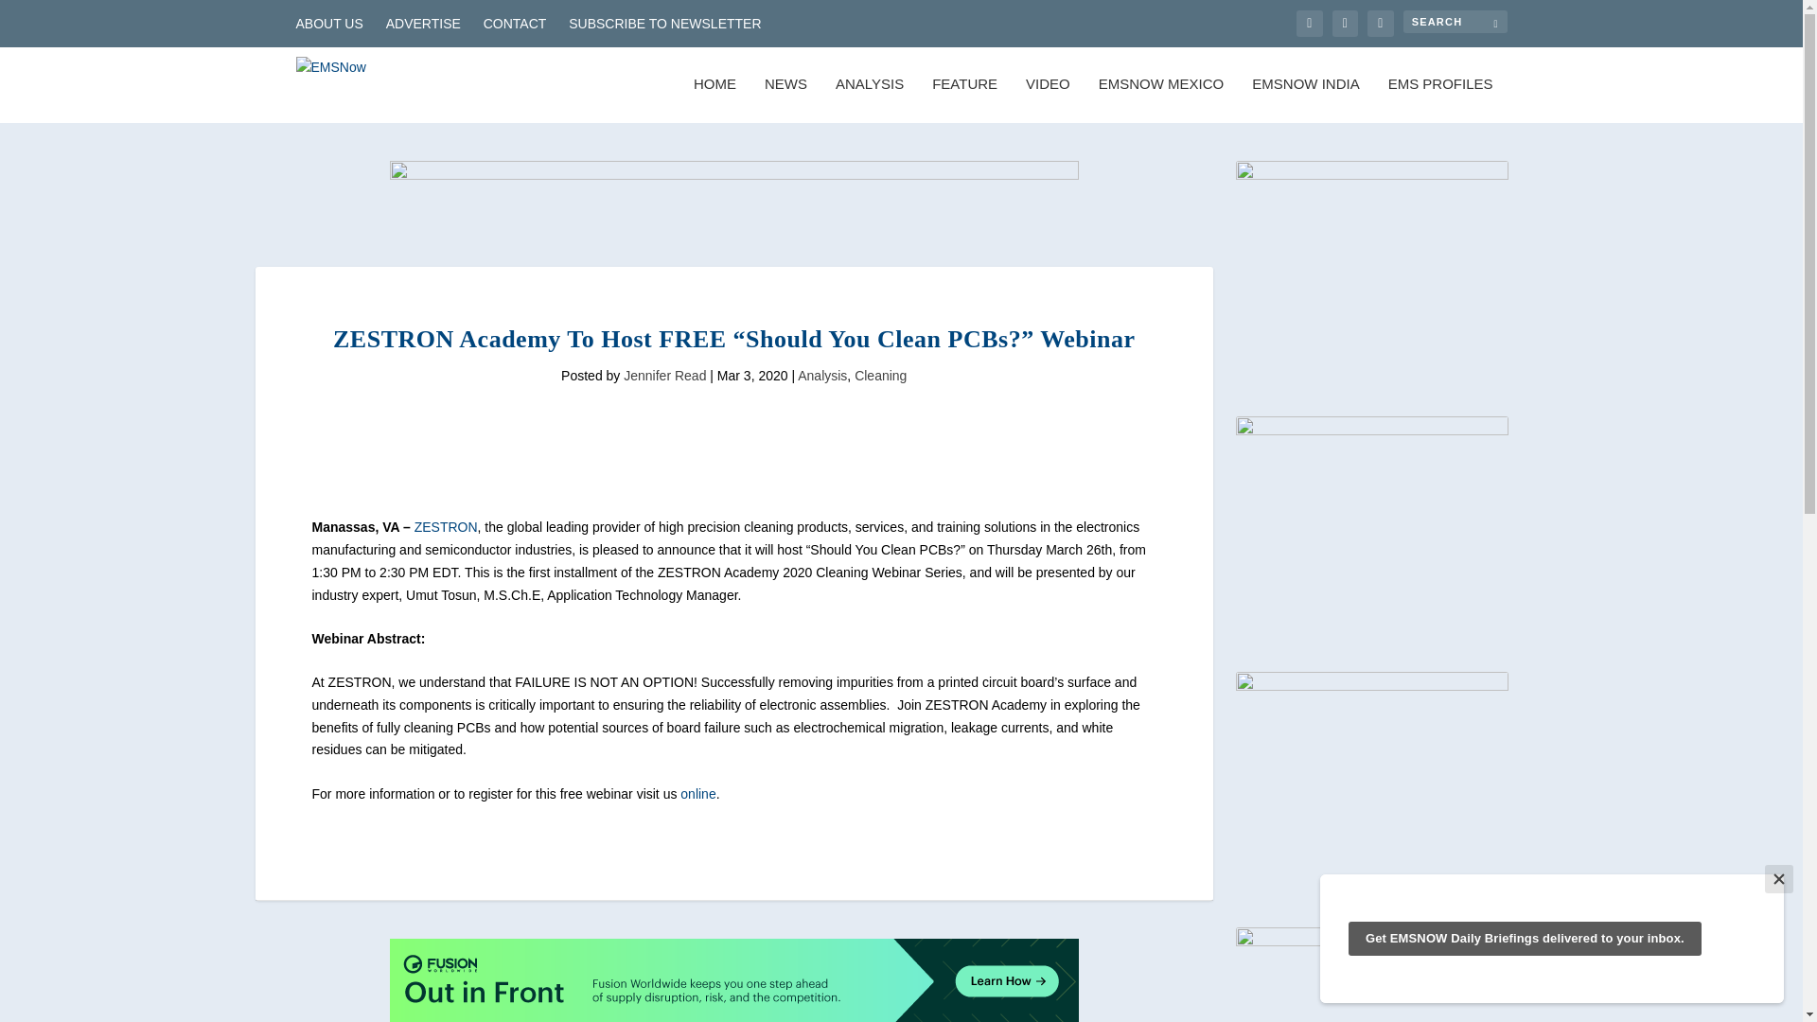  Describe the element at coordinates (445, 526) in the screenshot. I see `ZESTRON` at that location.